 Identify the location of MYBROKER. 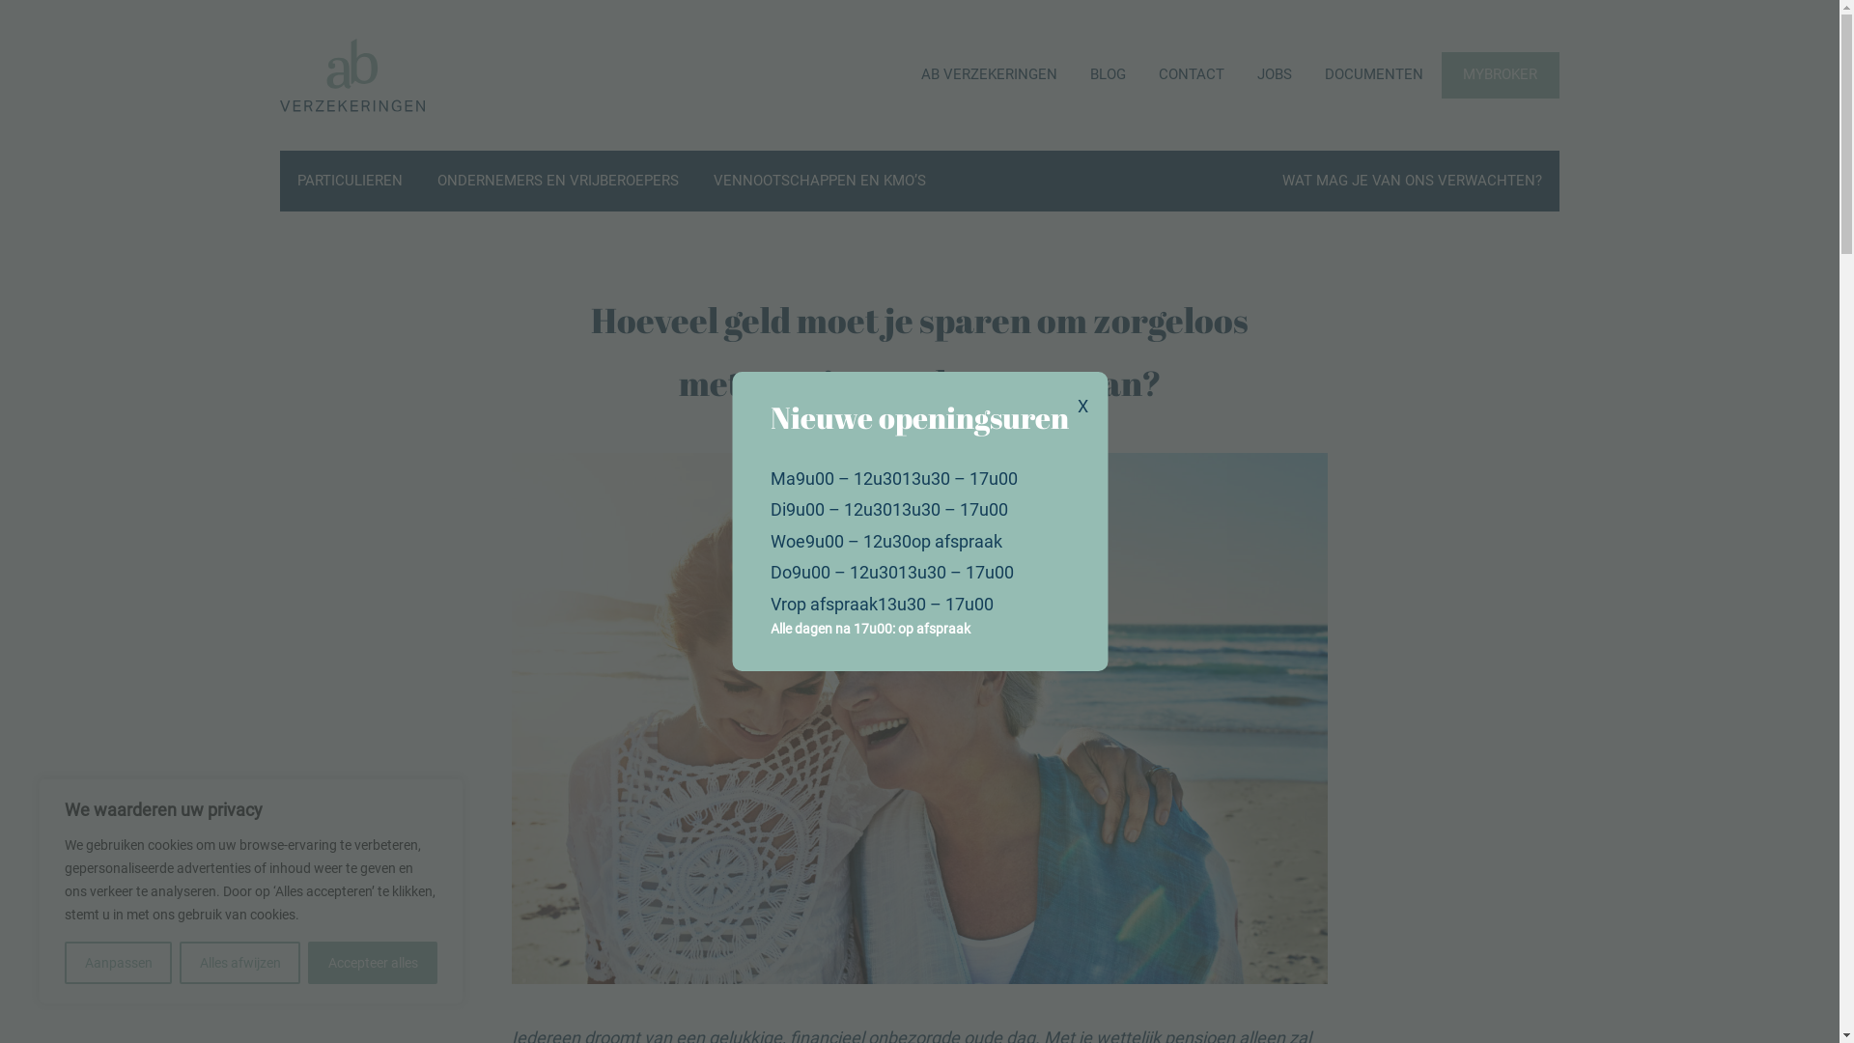
(1501, 75).